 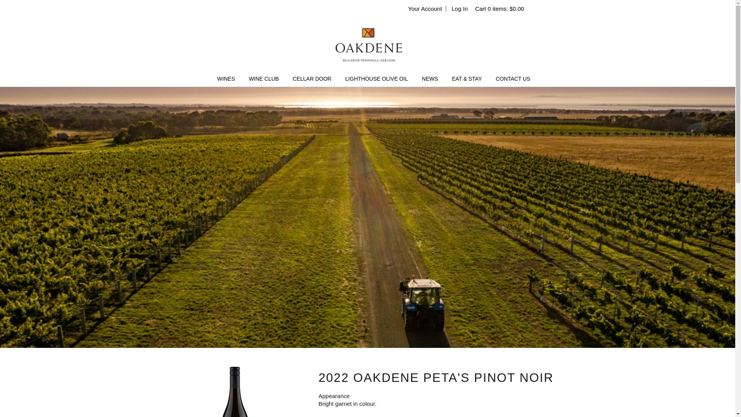 What do you see at coordinates (425, 8) in the screenshot?
I see `Your Account` at bounding box center [425, 8].